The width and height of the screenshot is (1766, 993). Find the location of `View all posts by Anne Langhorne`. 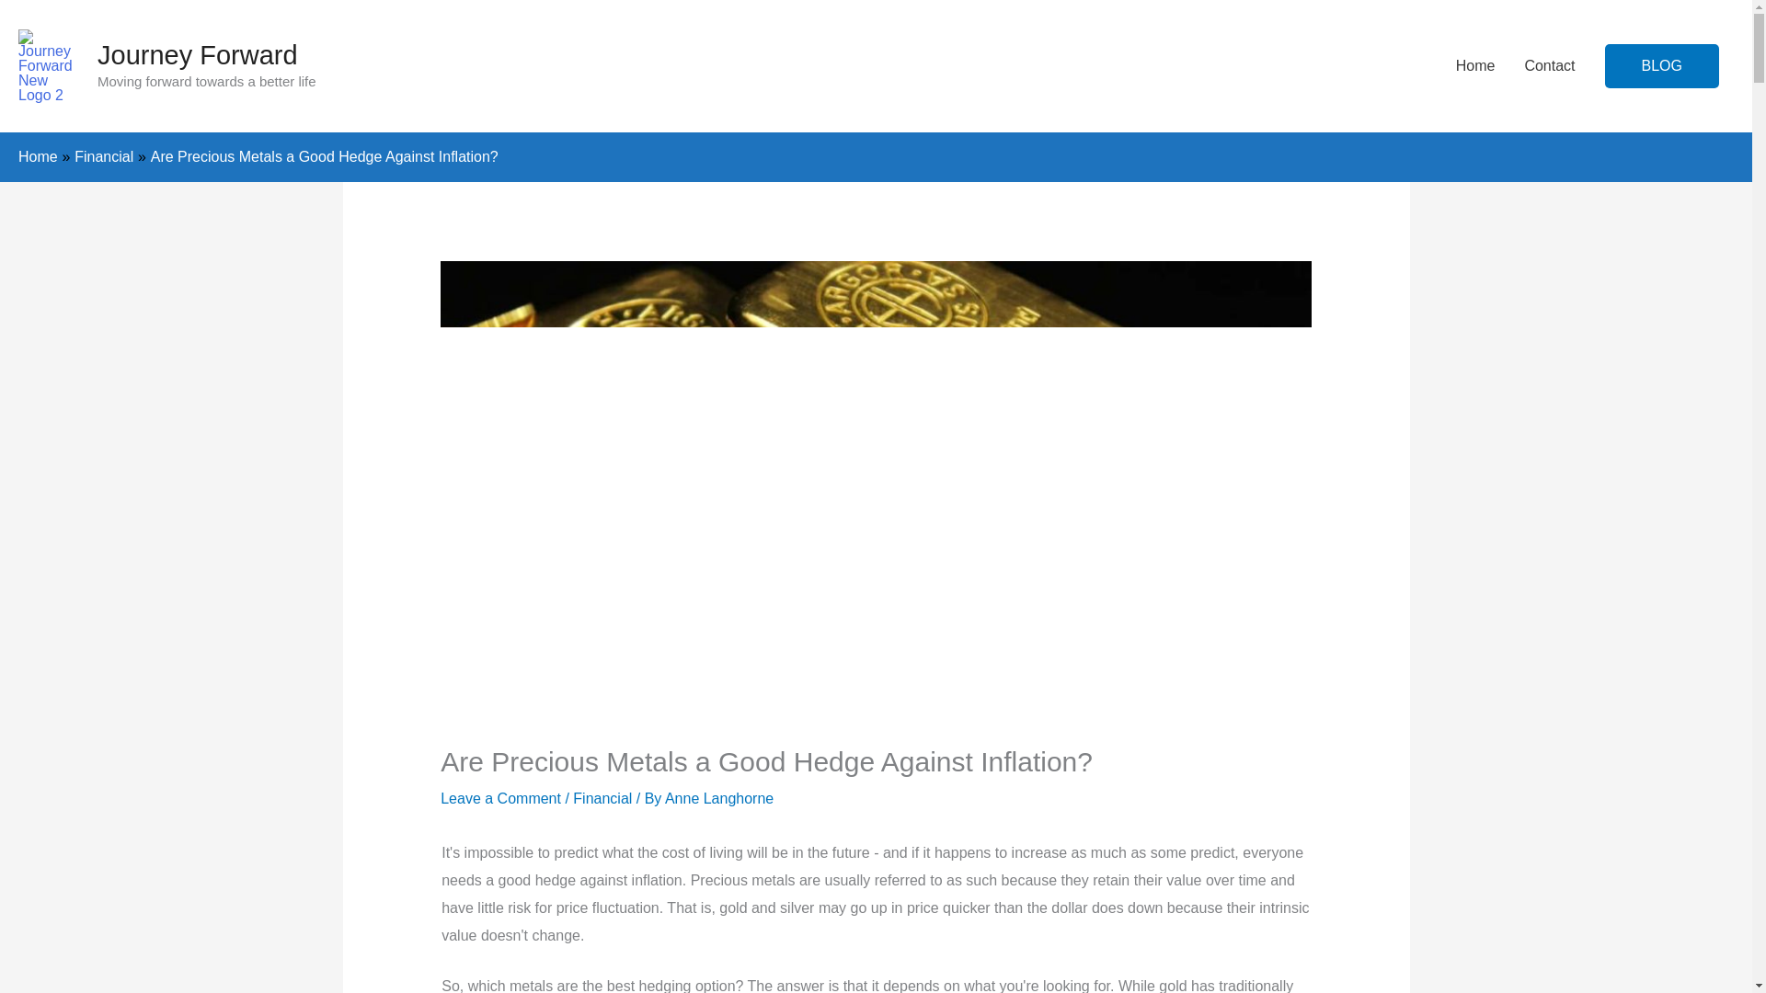

View all posts by Anne Langhorne is located at coordinates (719, 798).